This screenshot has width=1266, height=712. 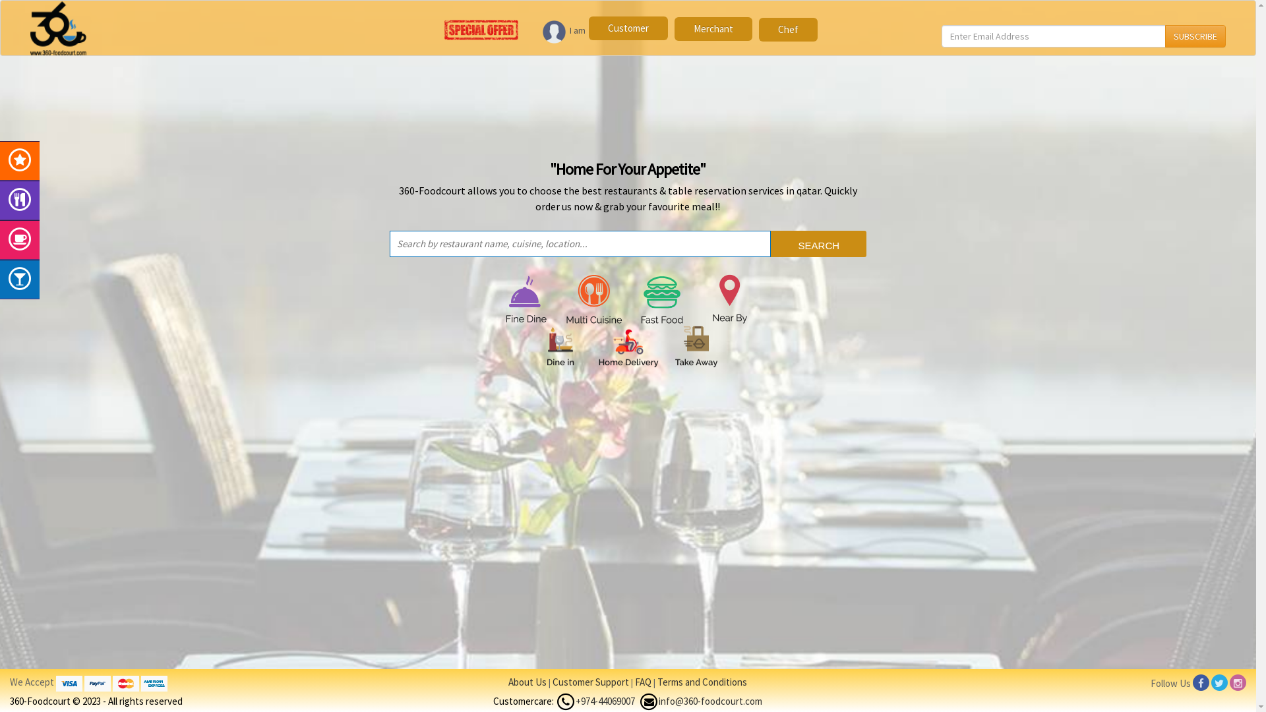 What do you see at coordinates (696, 347) in the screenshot?
I see `Take Away` at bounding box center [696, 347].